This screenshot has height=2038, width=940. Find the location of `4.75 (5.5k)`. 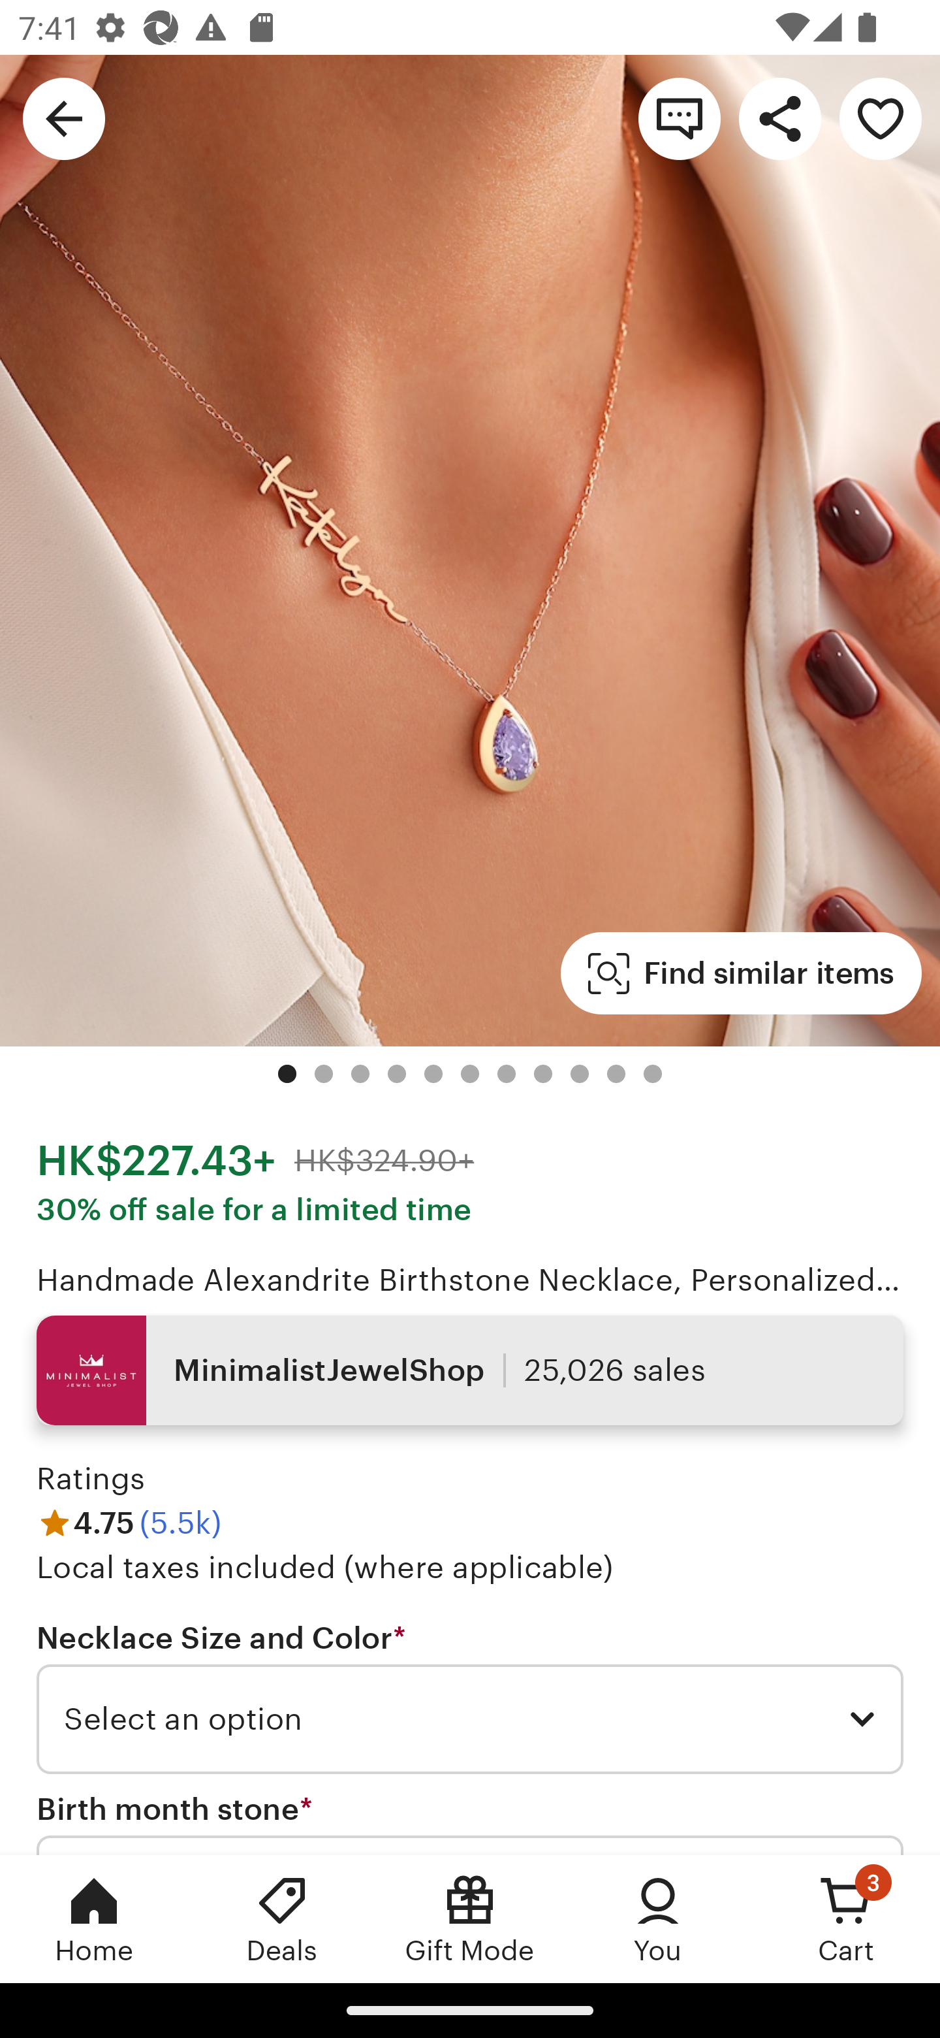

4.75 (5.5k) is located at coordinates (129, 1522).